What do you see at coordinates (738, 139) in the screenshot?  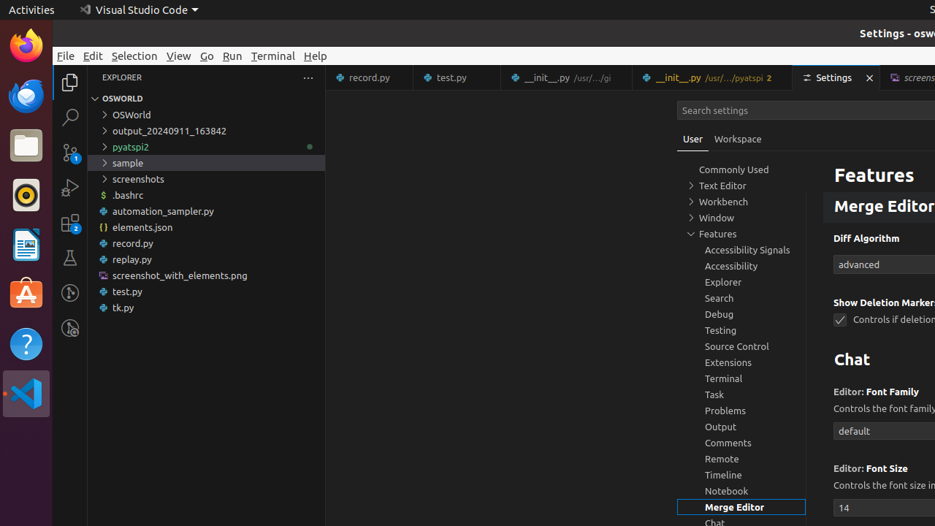 I see `Workspace` at bounding box center [738, 139].